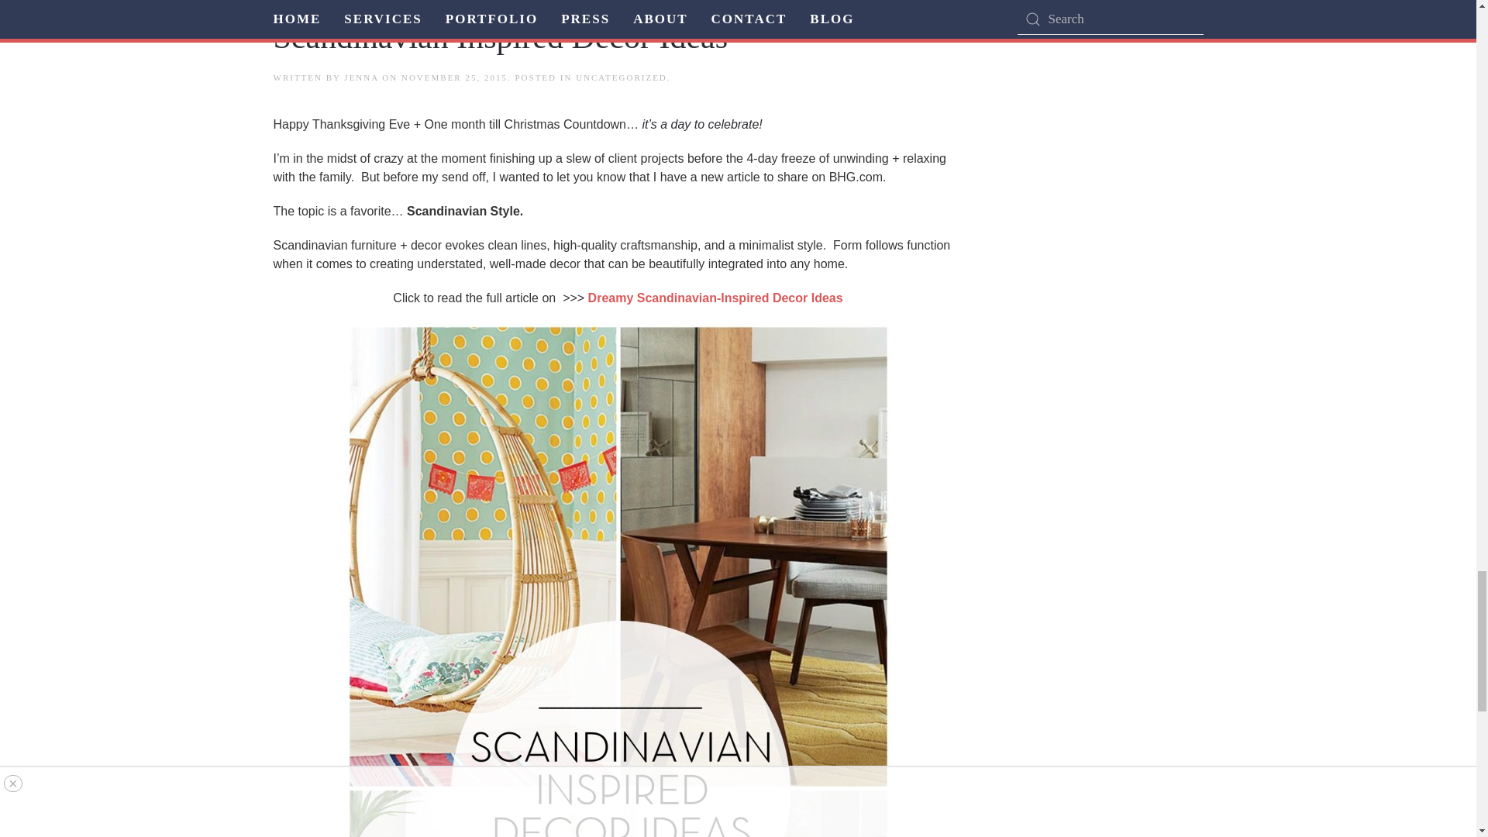 Image resolution: width=1488 pixels, height=837 pixels. I want to click on JENNA, so click(360, 77).